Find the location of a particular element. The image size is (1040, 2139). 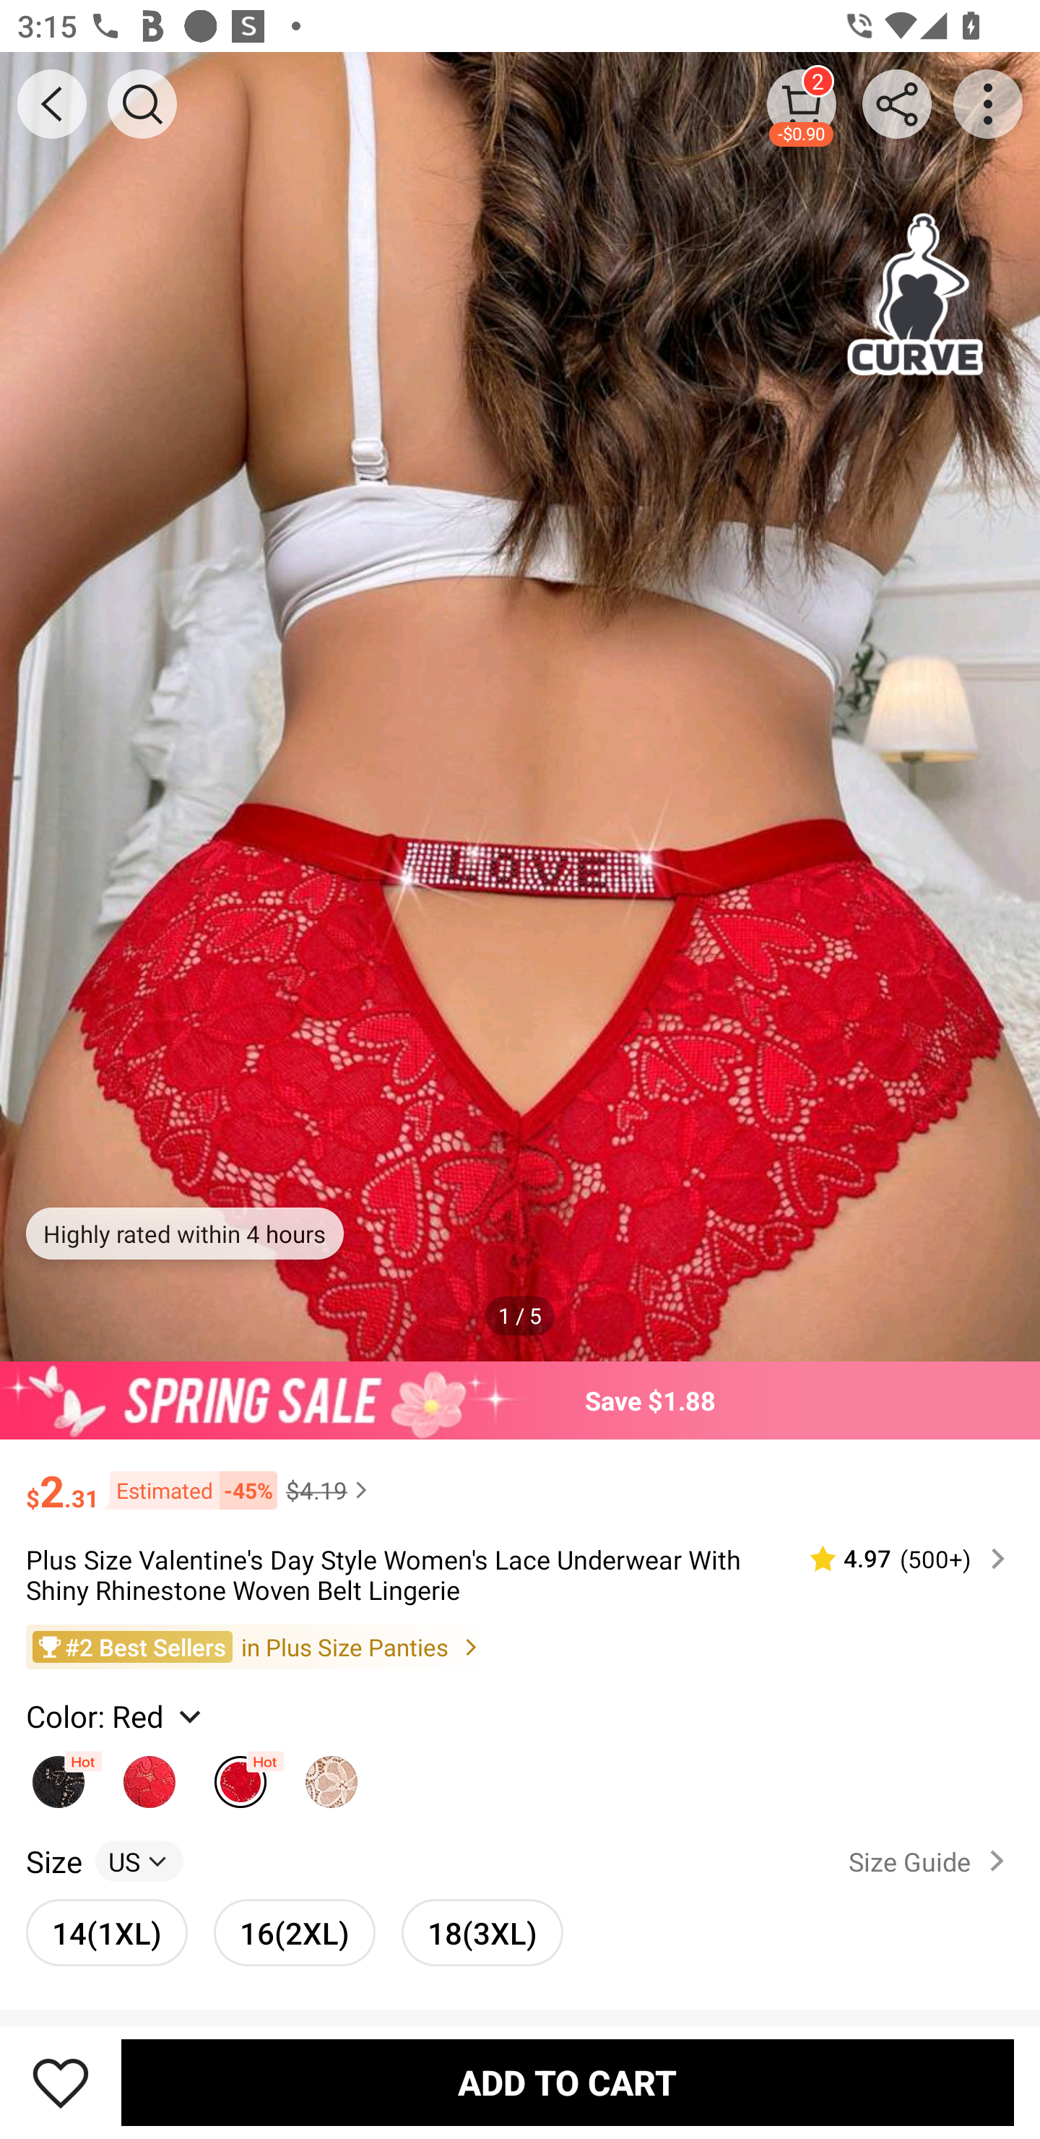

Save is located at coordinates (61, 2082).